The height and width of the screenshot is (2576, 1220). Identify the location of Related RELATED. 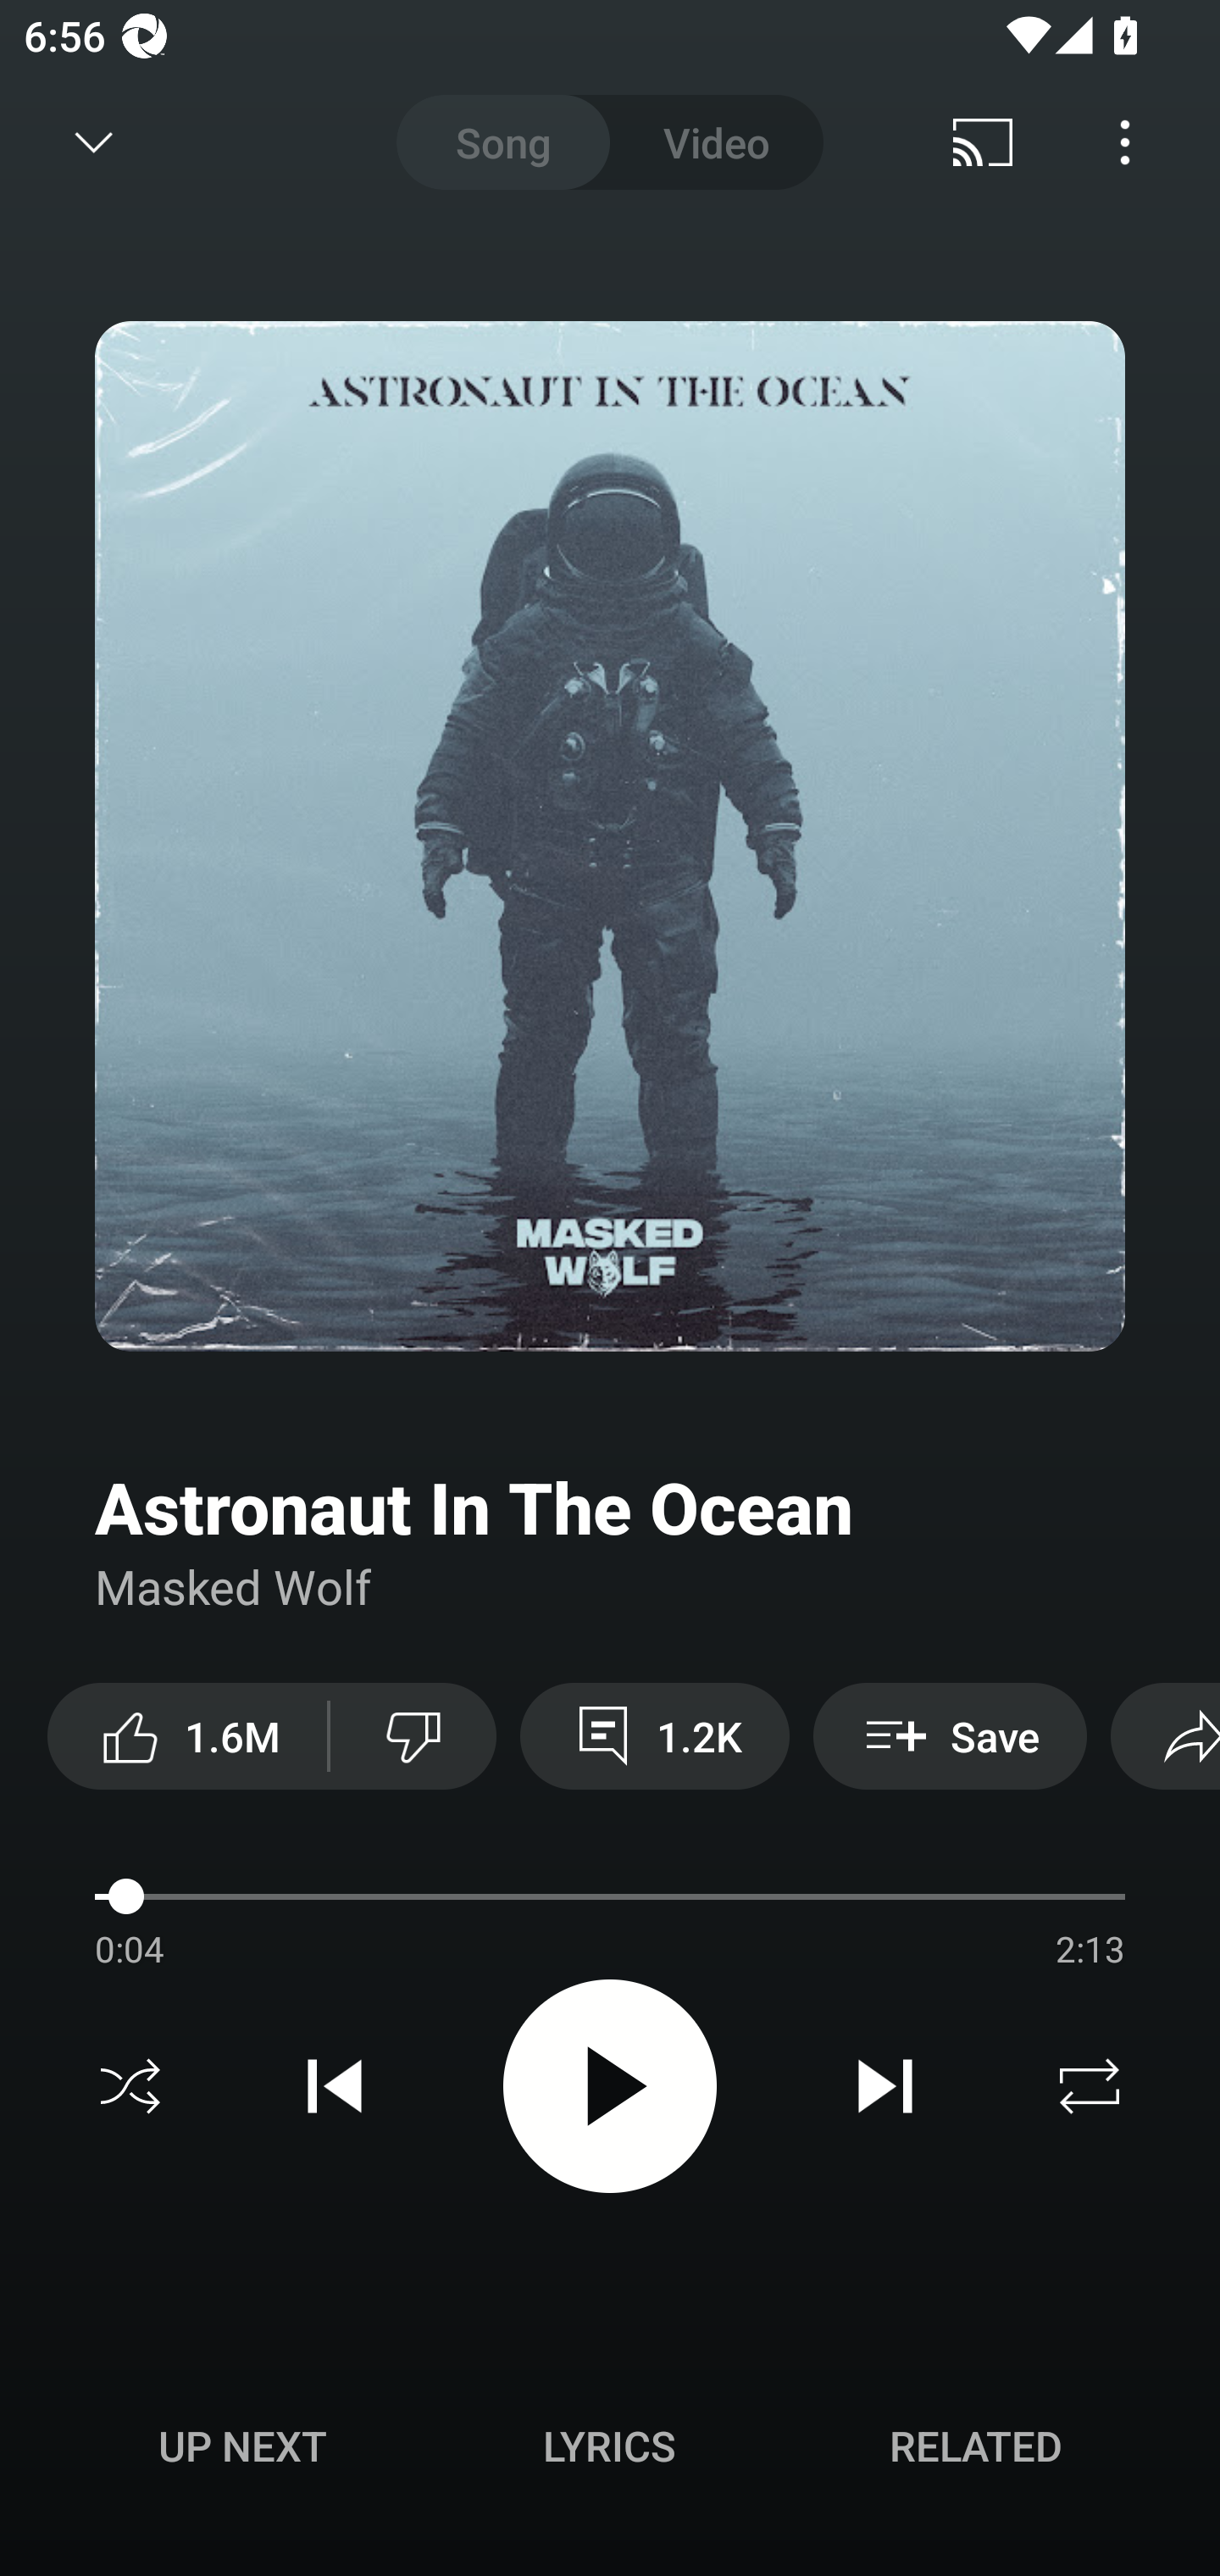
(976, 2446).